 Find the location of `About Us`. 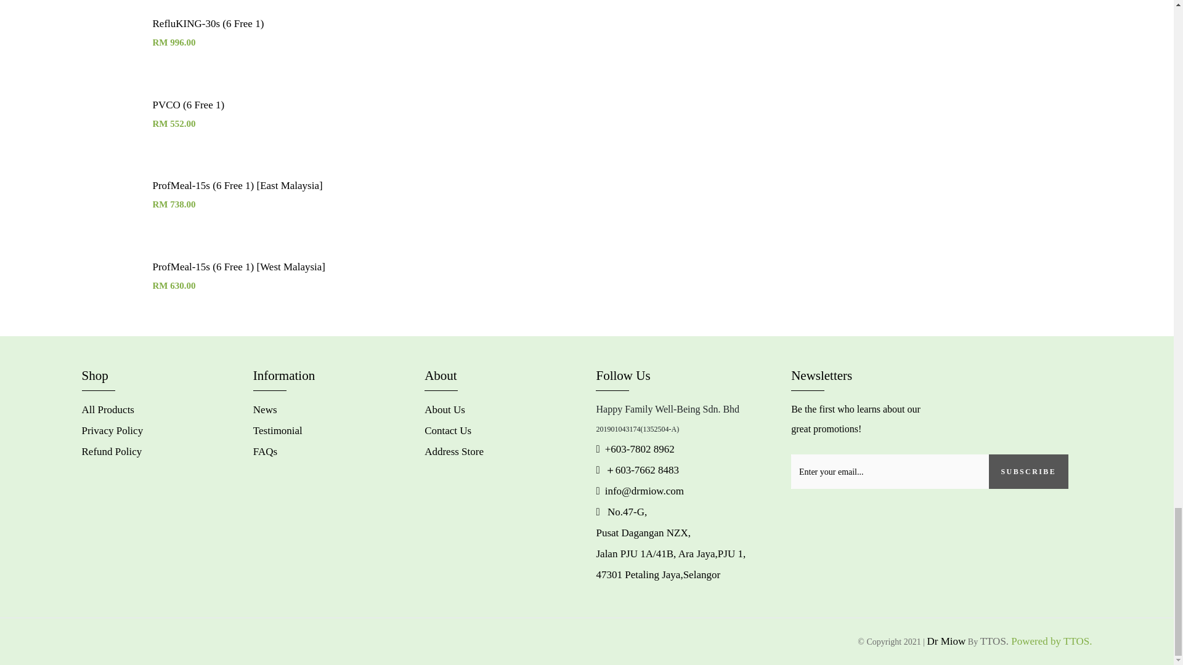

About Us is located at coordinates (445, 409).